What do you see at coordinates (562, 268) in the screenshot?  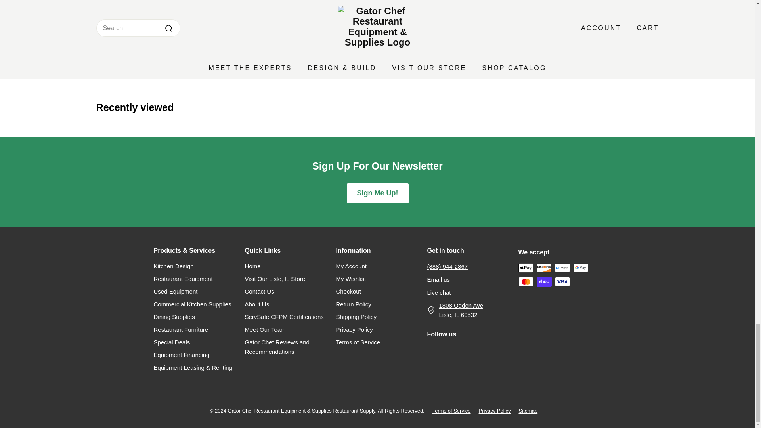 I see `Meta Pay` at bounding box center [562, 268].